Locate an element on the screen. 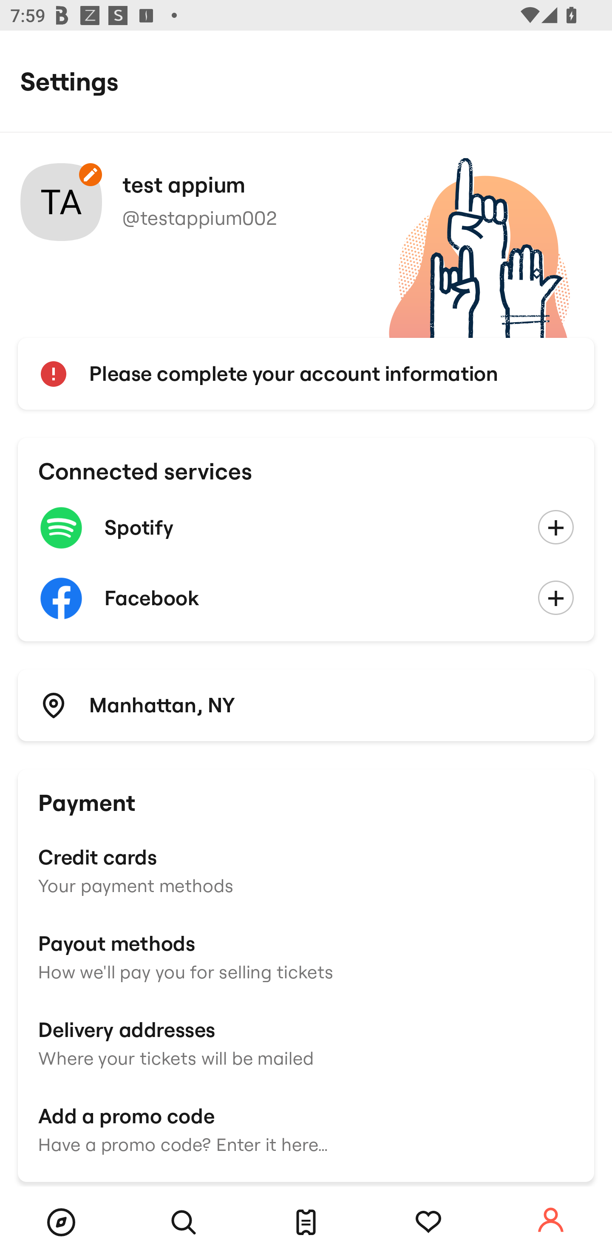 The width and height of the screenshot is (612, 1258). Tracking is located at coordinates (428, 1222).